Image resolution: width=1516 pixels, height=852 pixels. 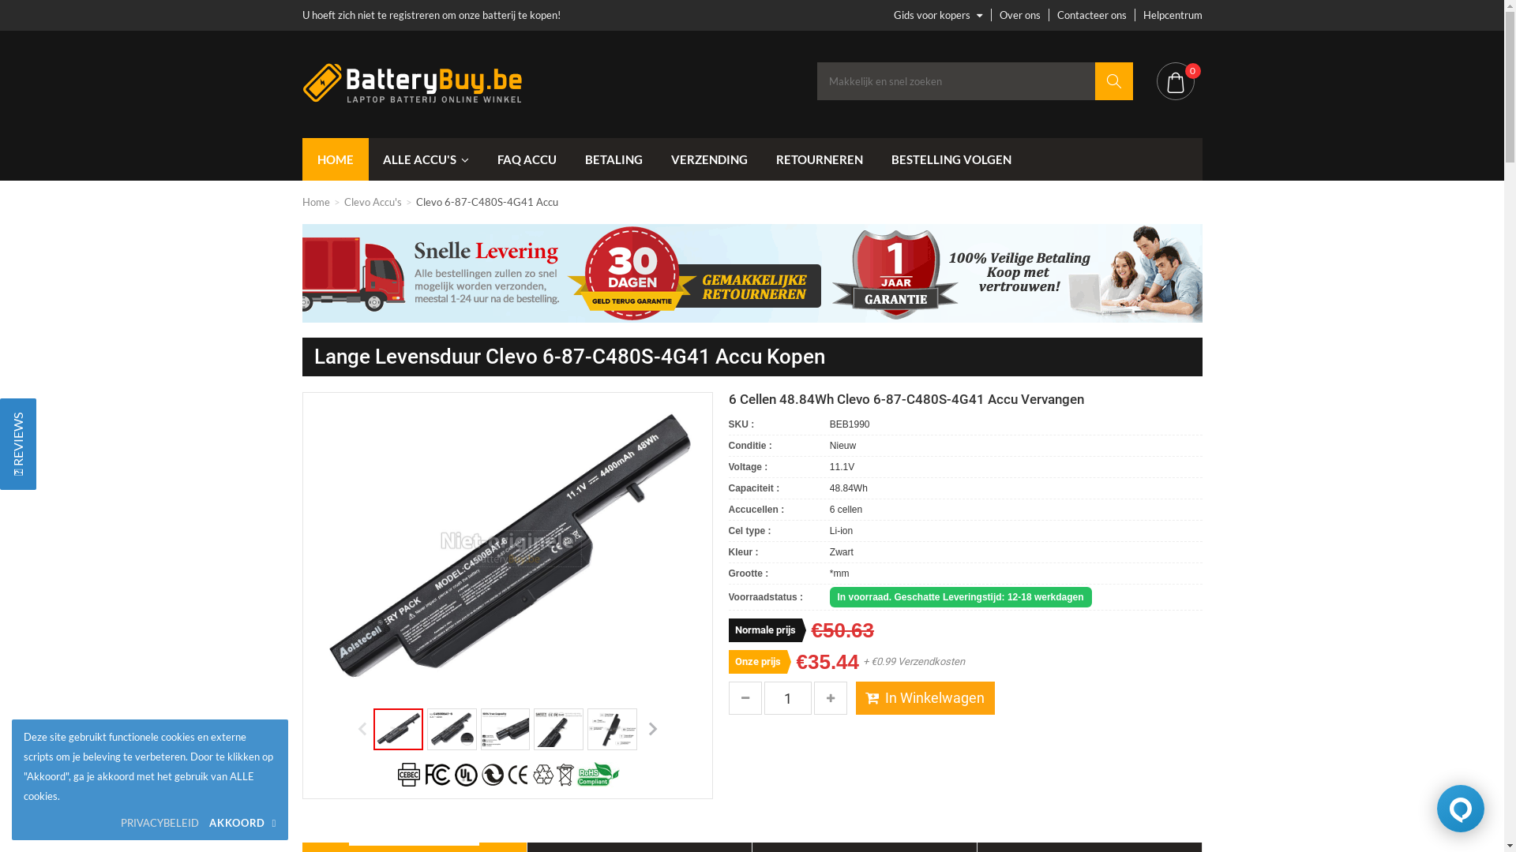 I want to click on PRIVACYBELEID, so click(x=159, y=824).